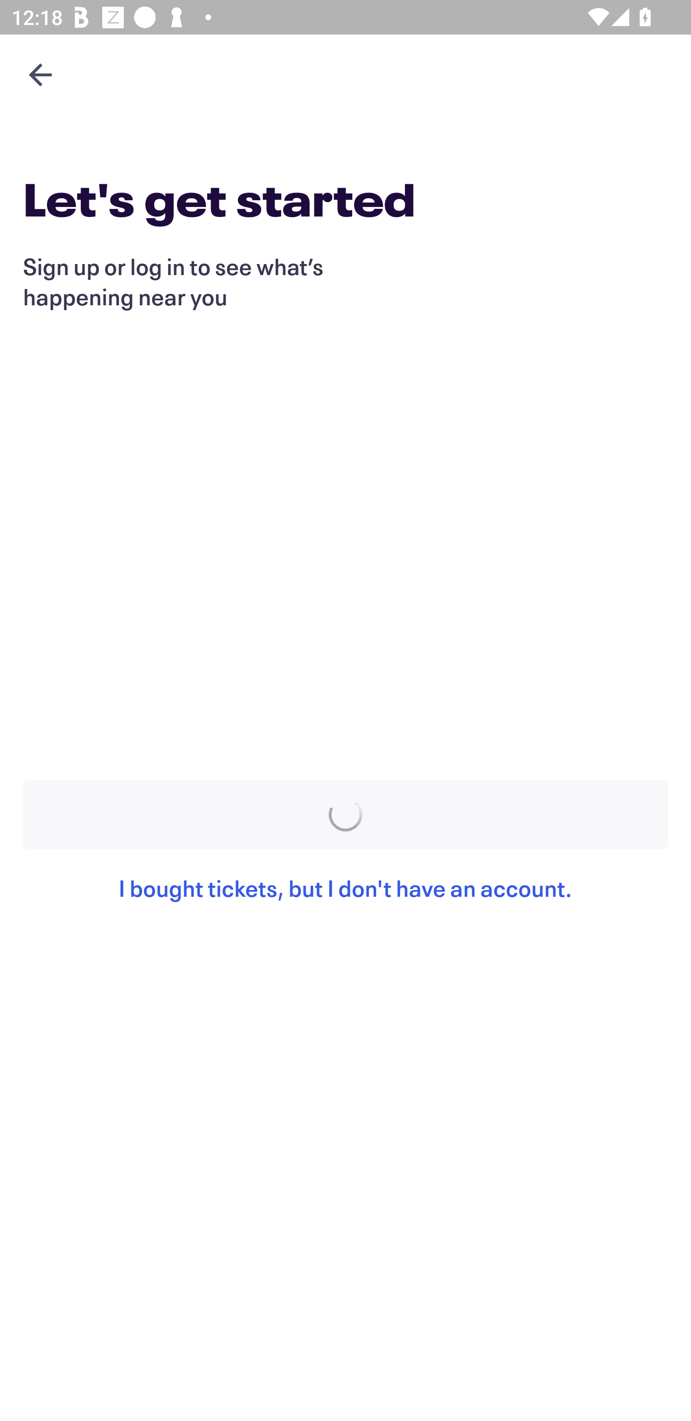  I want to click on I bought tickets, but I don't have an account., so click(345, 906).